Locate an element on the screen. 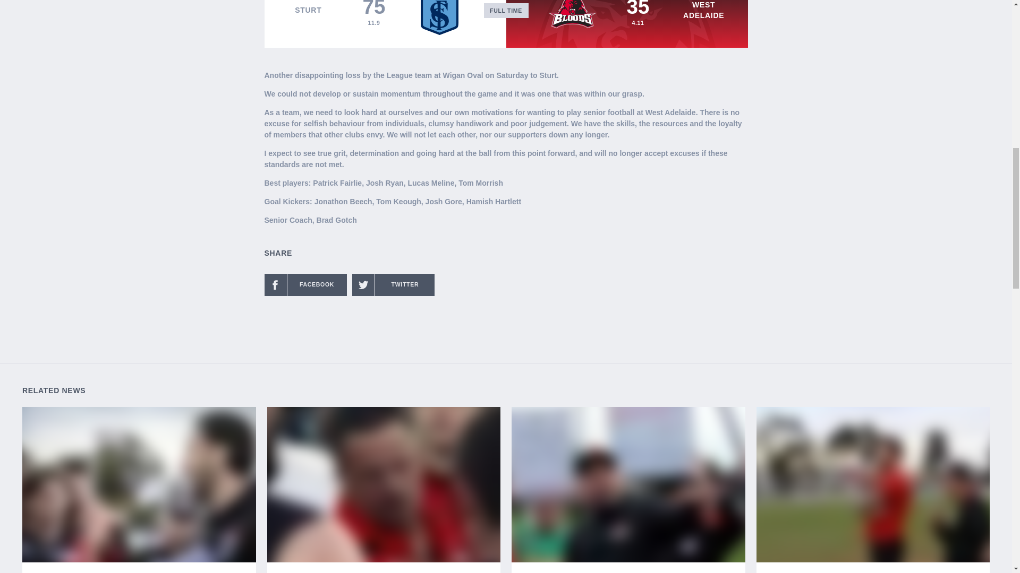 The height and width of the screenshot is (573, 1020). Share this article on Facebook is located at coordinates (305, 285).